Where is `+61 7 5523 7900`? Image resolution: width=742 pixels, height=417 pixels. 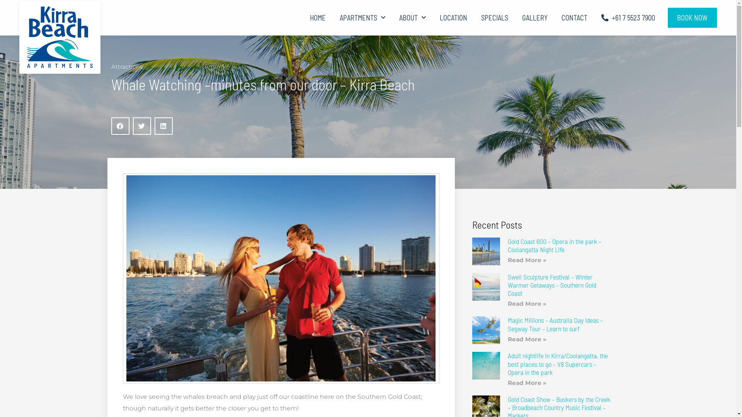 +61 7 5523 7900 is located at coordinates (628, 18).